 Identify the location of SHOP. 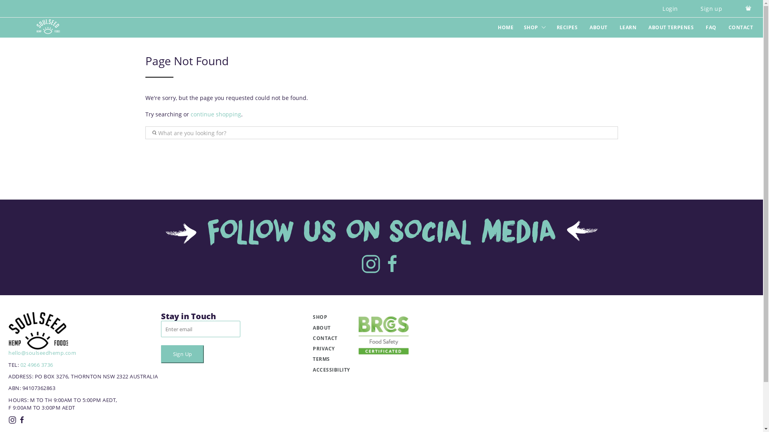
(331, 317).